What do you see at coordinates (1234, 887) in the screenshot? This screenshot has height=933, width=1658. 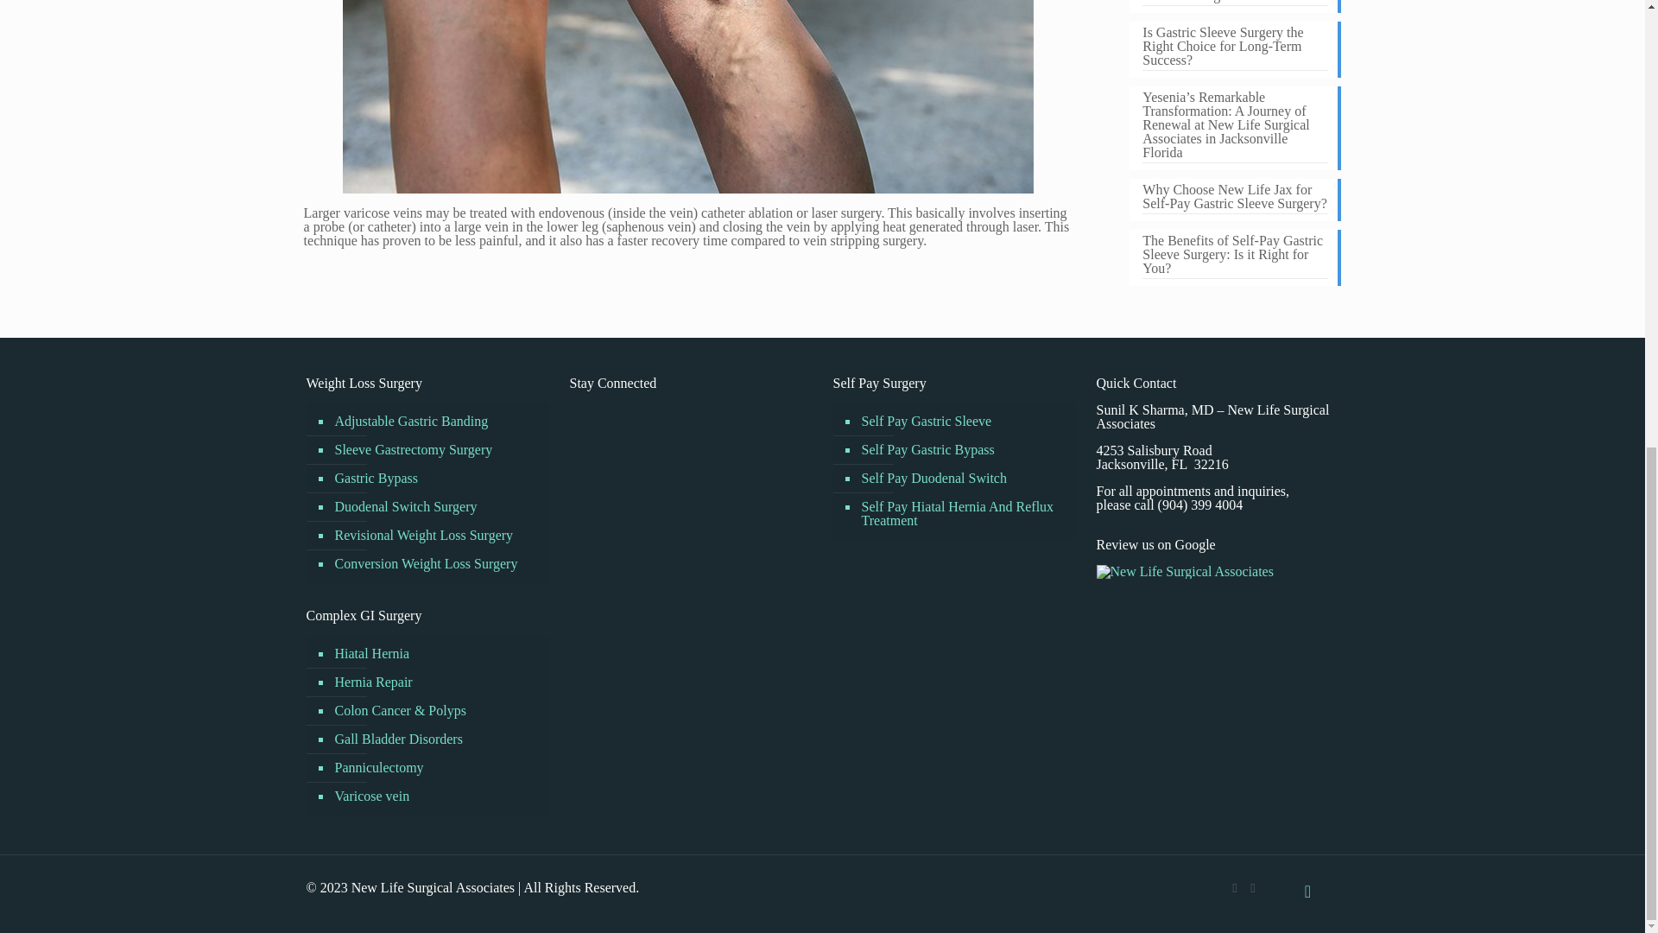 I see `Facebook` at bounding box center [1234, 887].